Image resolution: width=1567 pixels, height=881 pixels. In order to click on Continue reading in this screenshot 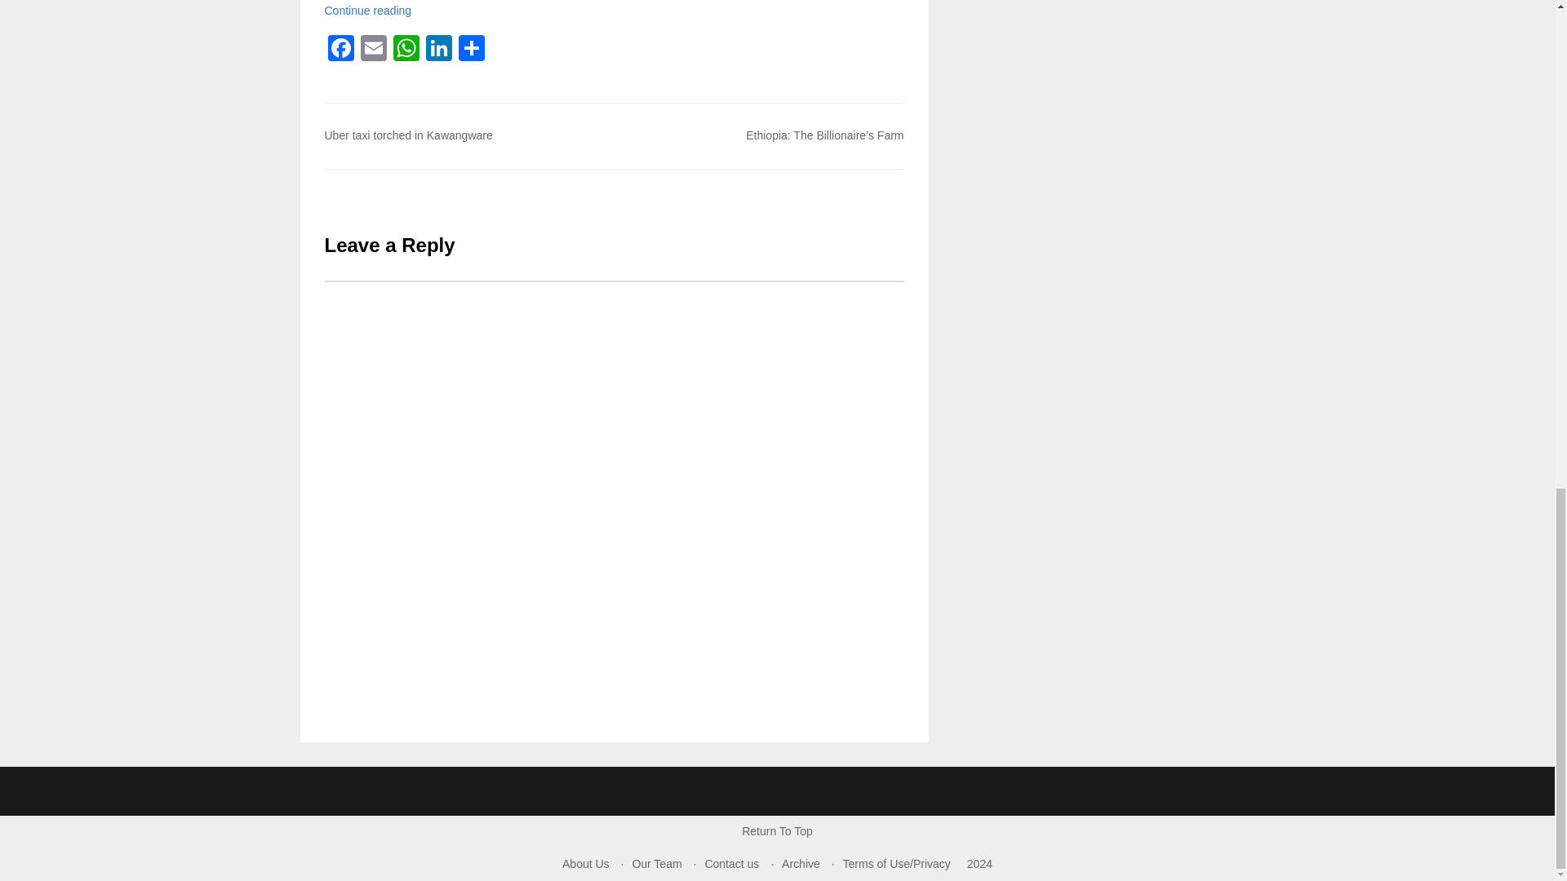, I will do `click(367, 10)`.